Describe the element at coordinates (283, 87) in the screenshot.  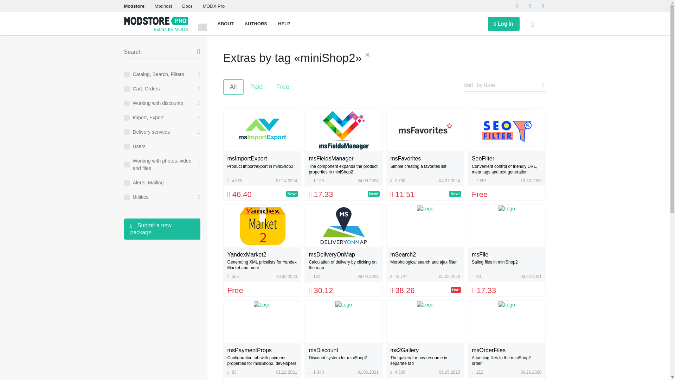
I see `Free` at that location.